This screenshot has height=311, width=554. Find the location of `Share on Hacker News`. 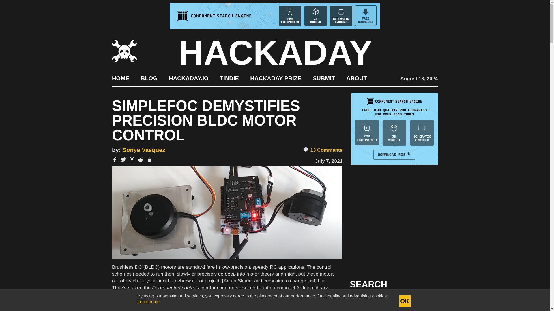

Share on Hacker News is located at coordinates (132, 160).